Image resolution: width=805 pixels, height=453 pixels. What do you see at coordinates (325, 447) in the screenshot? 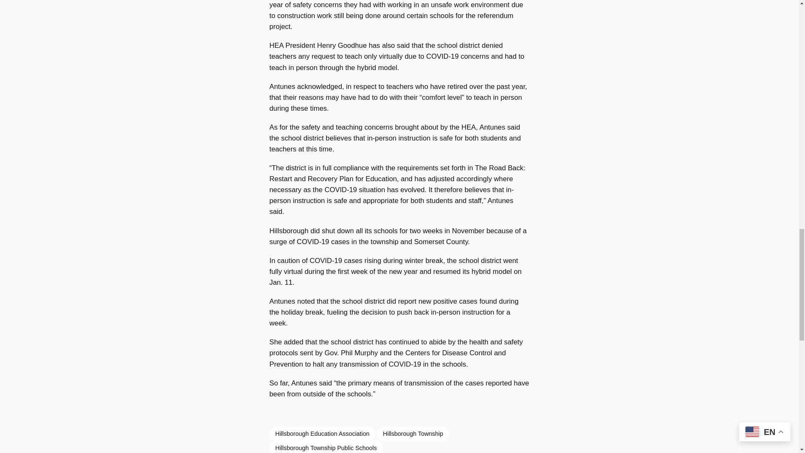
I see `Hillsborough Township Public Schools` at bounding box center [325, 447].